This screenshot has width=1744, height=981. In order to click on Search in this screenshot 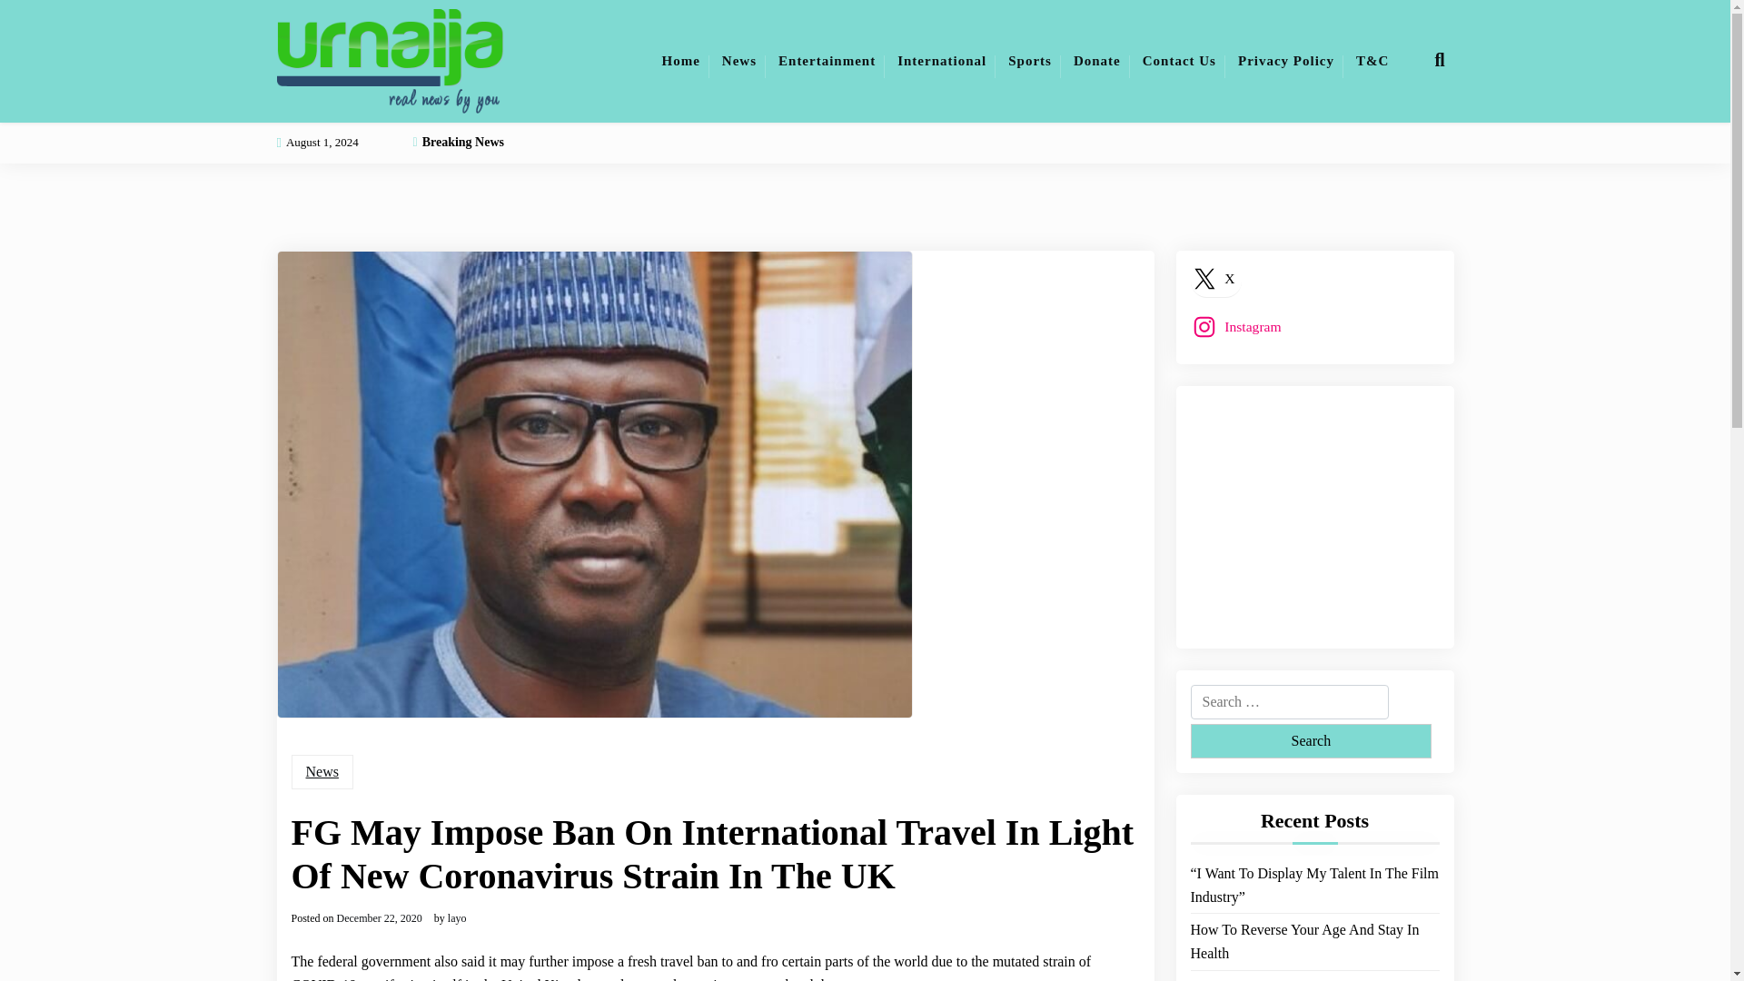, I will do `click(1310, 741)`.